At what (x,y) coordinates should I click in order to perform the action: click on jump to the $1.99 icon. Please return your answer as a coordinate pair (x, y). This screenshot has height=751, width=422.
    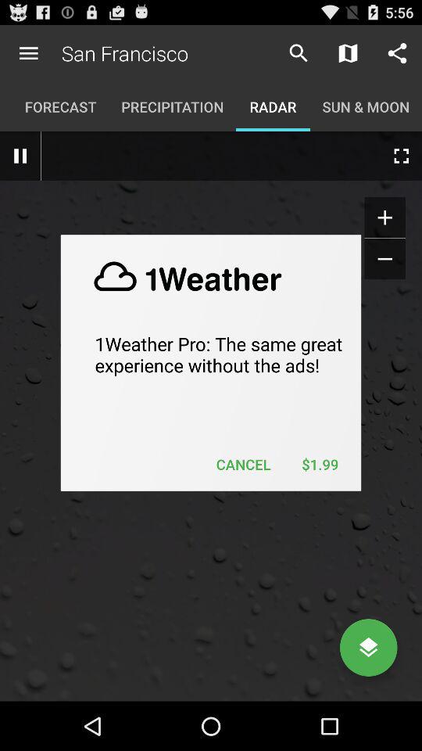
    Looking at the image, I should click on (320, 465).